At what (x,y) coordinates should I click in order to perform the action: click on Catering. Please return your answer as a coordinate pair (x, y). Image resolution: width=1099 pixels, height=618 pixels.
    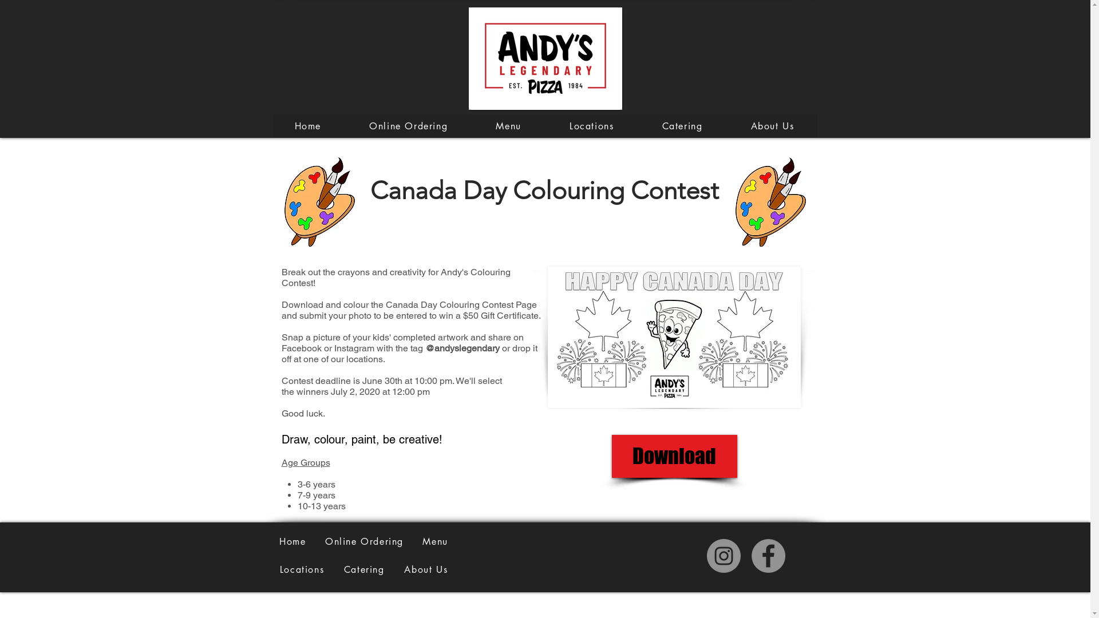
    Looking at the image, I should click on (364, 570).